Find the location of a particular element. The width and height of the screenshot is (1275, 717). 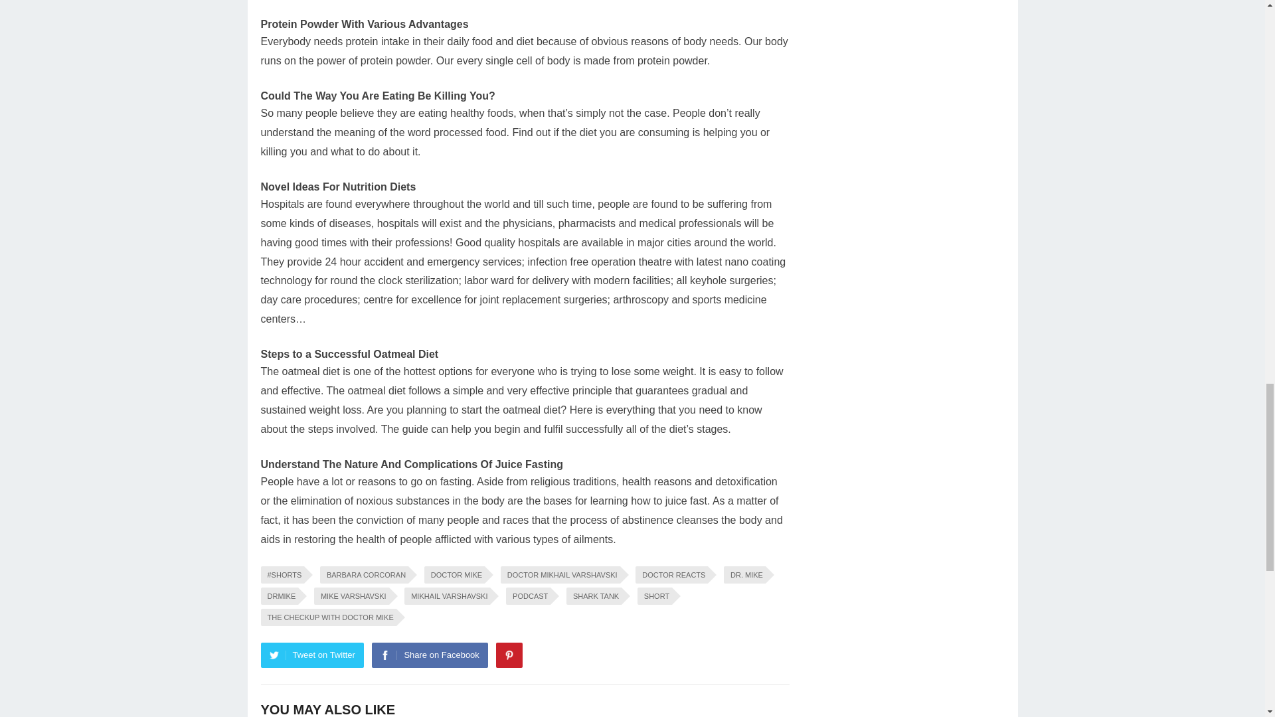

DR. MIKE is located at coordinates (745, 575).